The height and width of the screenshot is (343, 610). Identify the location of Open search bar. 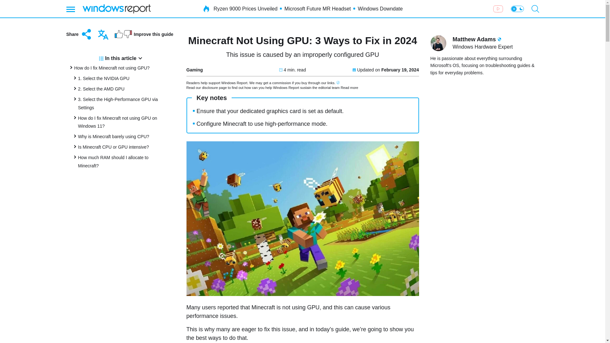
(535, 9).